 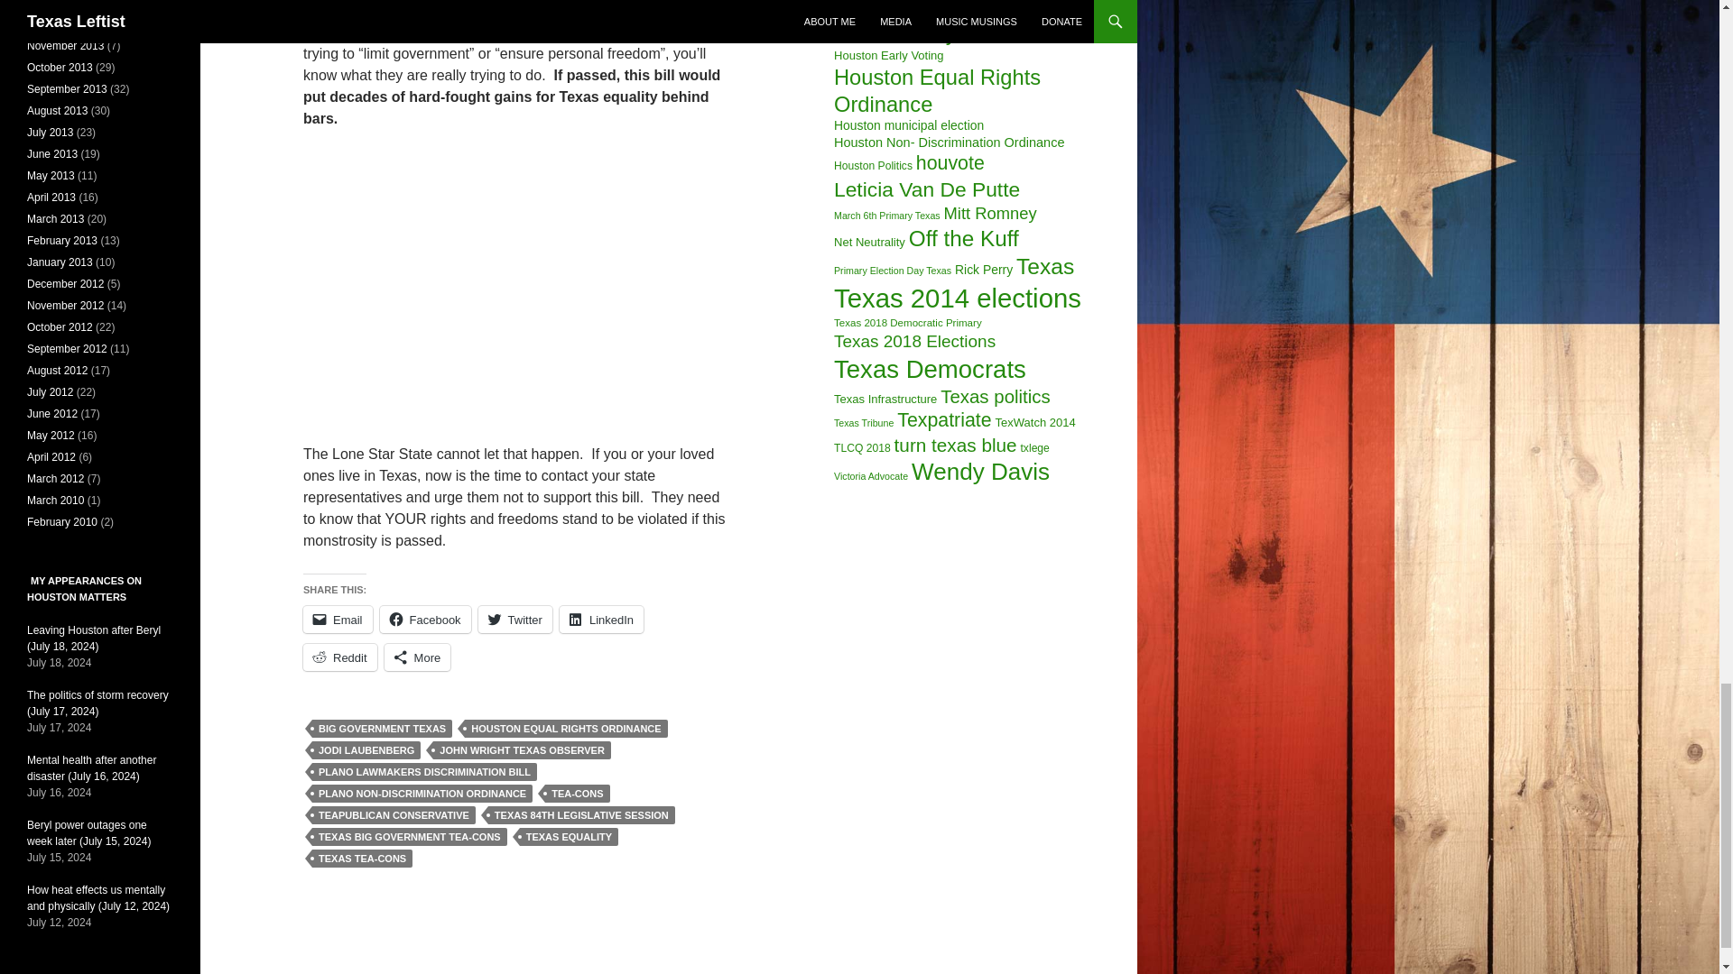 What do you see at coordinates (340, 657) in the screenshot?
I see `Reddit` at bounding box center [340, 657].